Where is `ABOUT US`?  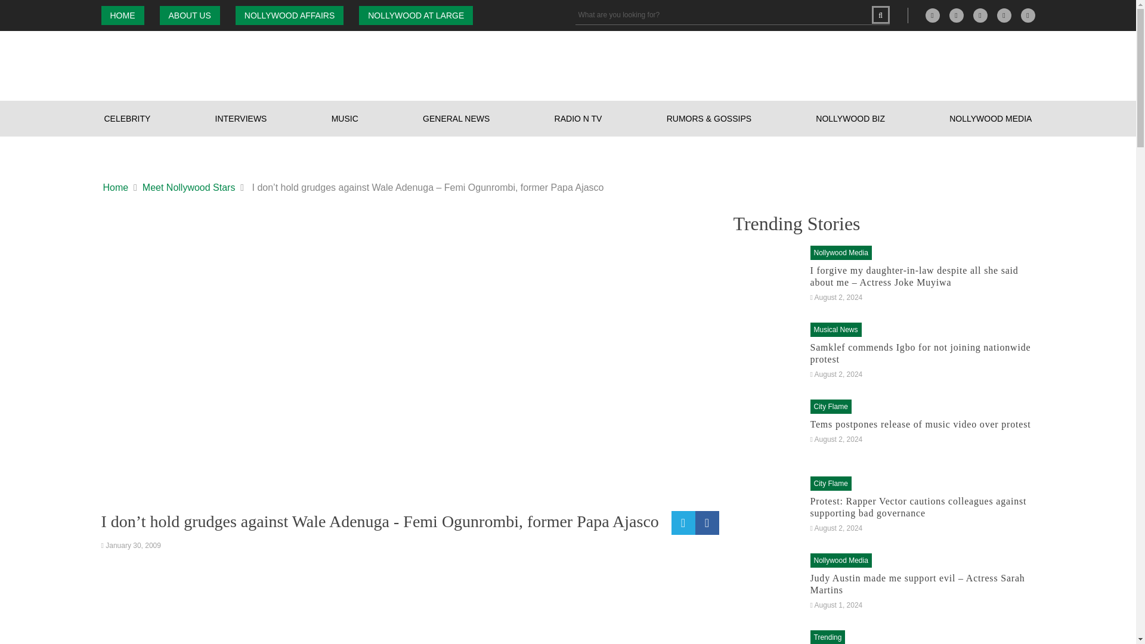
ABOUT US is located at coordinates (190, 16).